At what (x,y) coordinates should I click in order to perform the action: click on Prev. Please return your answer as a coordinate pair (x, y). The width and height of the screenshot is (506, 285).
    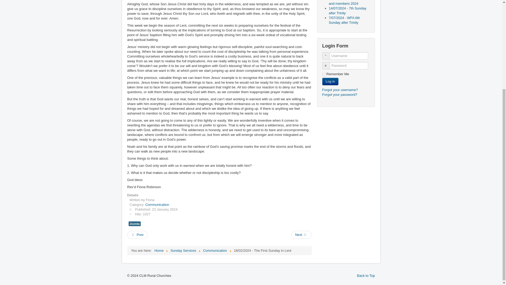
    Looking at the image, I should click on (137, 235).